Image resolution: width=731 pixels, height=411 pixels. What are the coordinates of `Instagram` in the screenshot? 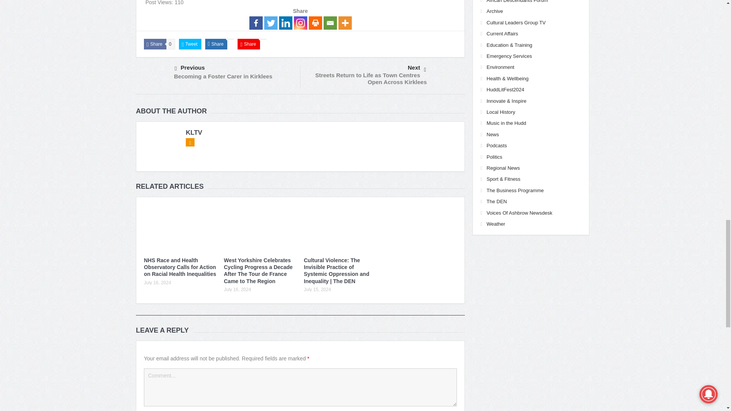 It's located at (300, 23).